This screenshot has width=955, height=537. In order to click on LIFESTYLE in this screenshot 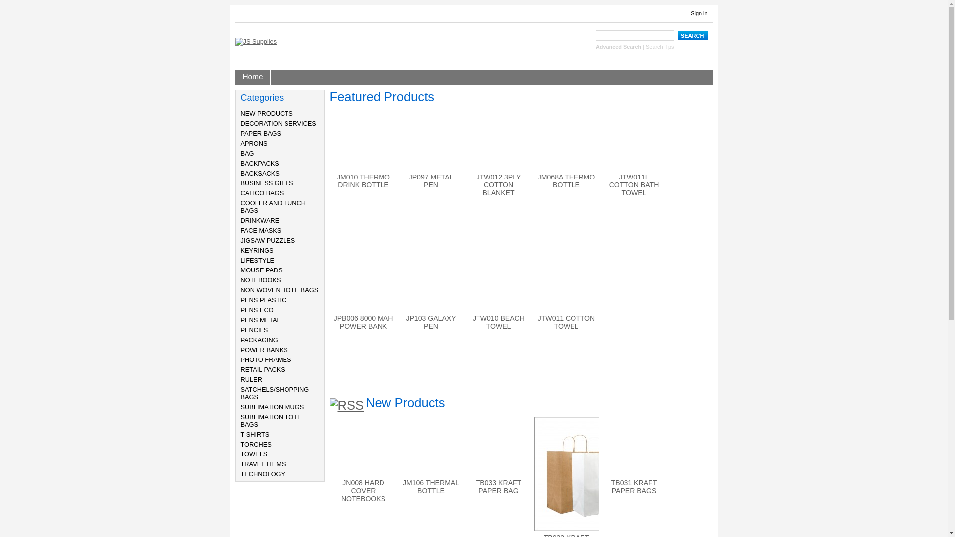, I will do `click(258, 261)`.